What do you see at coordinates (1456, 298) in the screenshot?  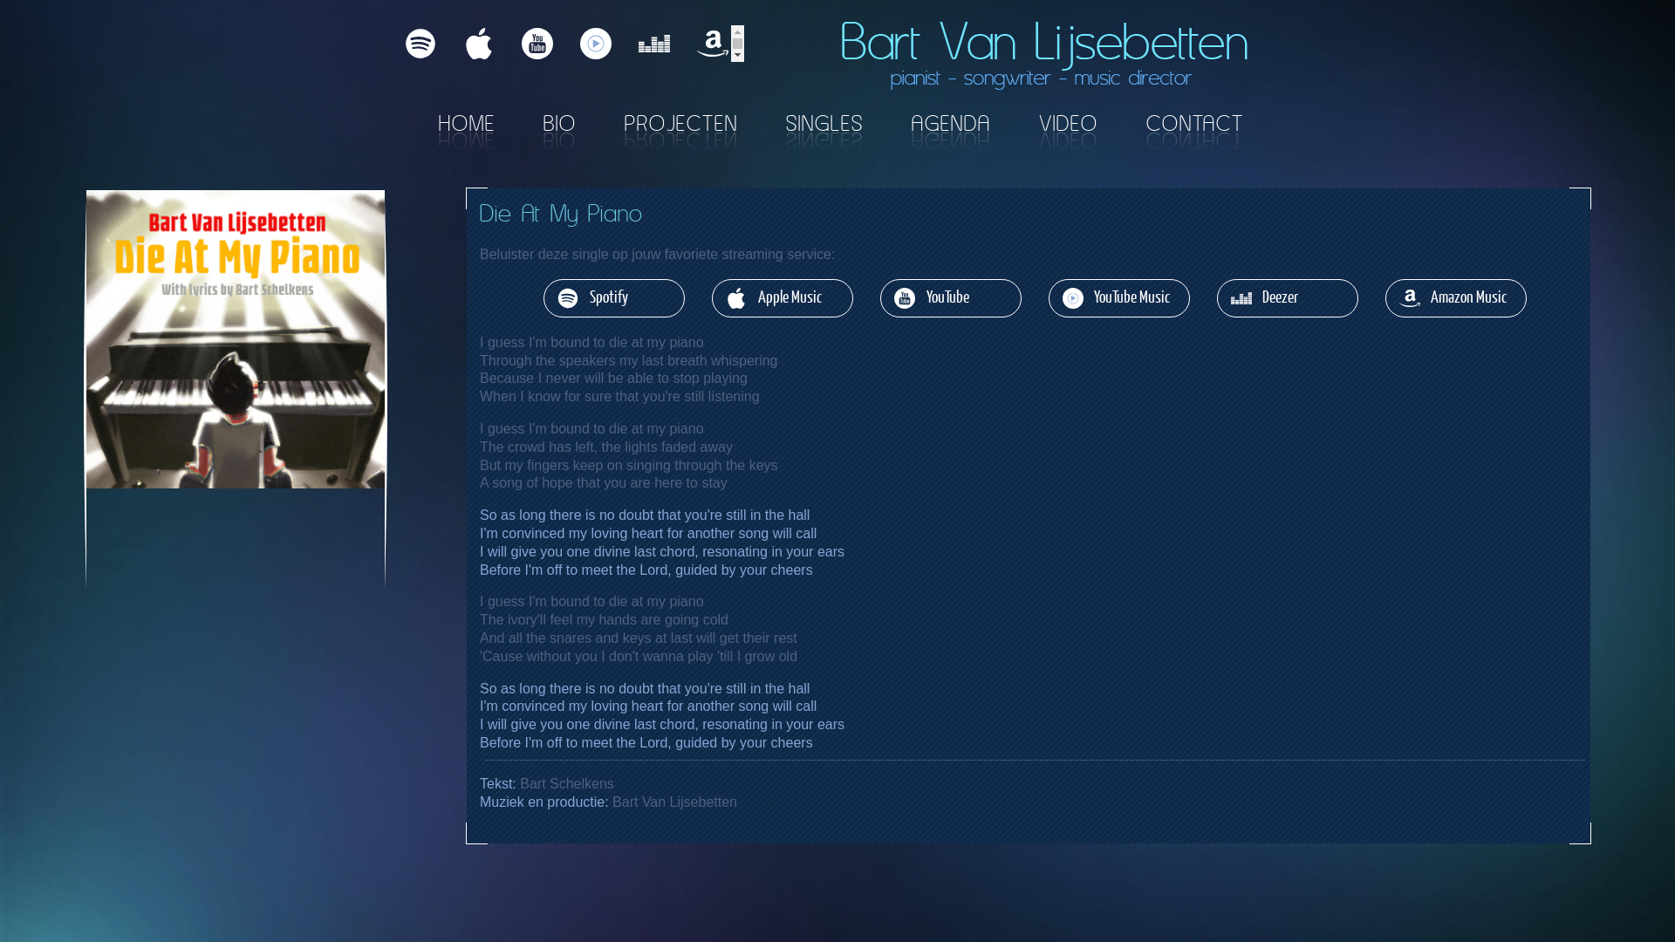 I see `Amazon Music` at bounding box center [1456, 298].